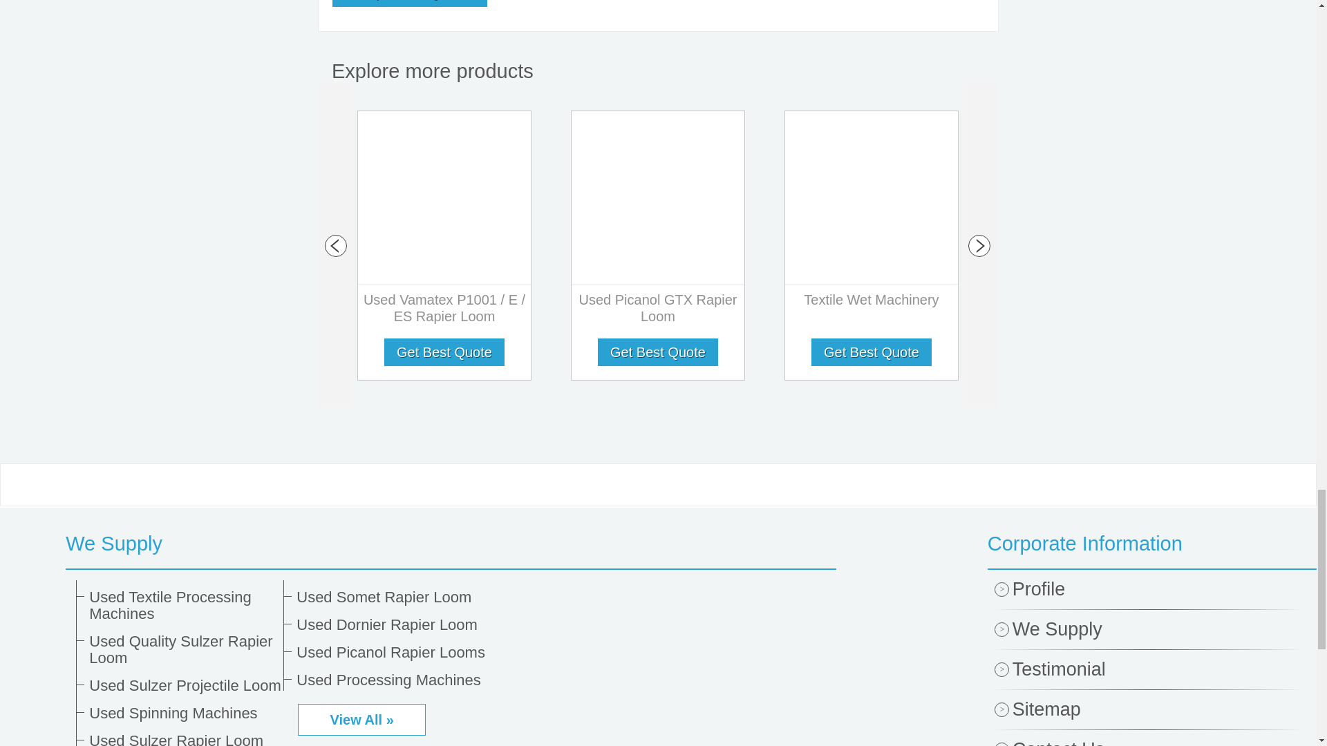 This screenshot has width=1327, height=746. I want to click on Used Picanol Rapier Looms, so click(388, 652).